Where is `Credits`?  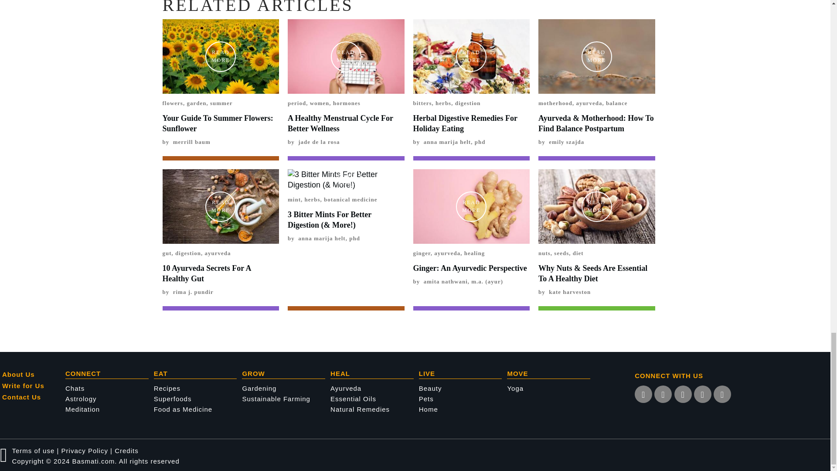 Credits is located at coordinates (126, 451).